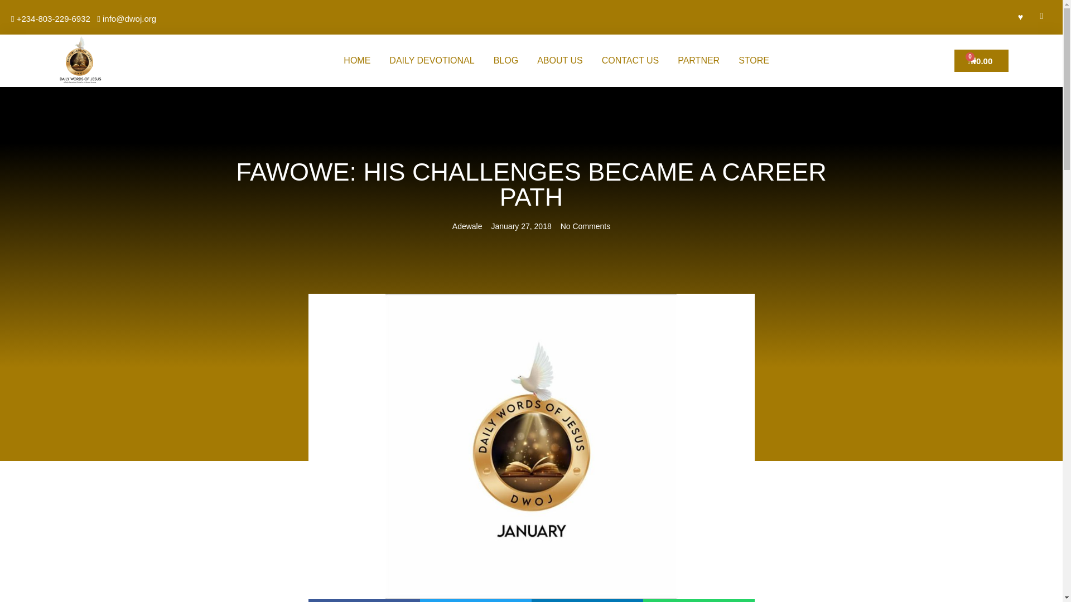 This screenshot has width=1071, height=602. I want to click on HOME, so click(357, 60).